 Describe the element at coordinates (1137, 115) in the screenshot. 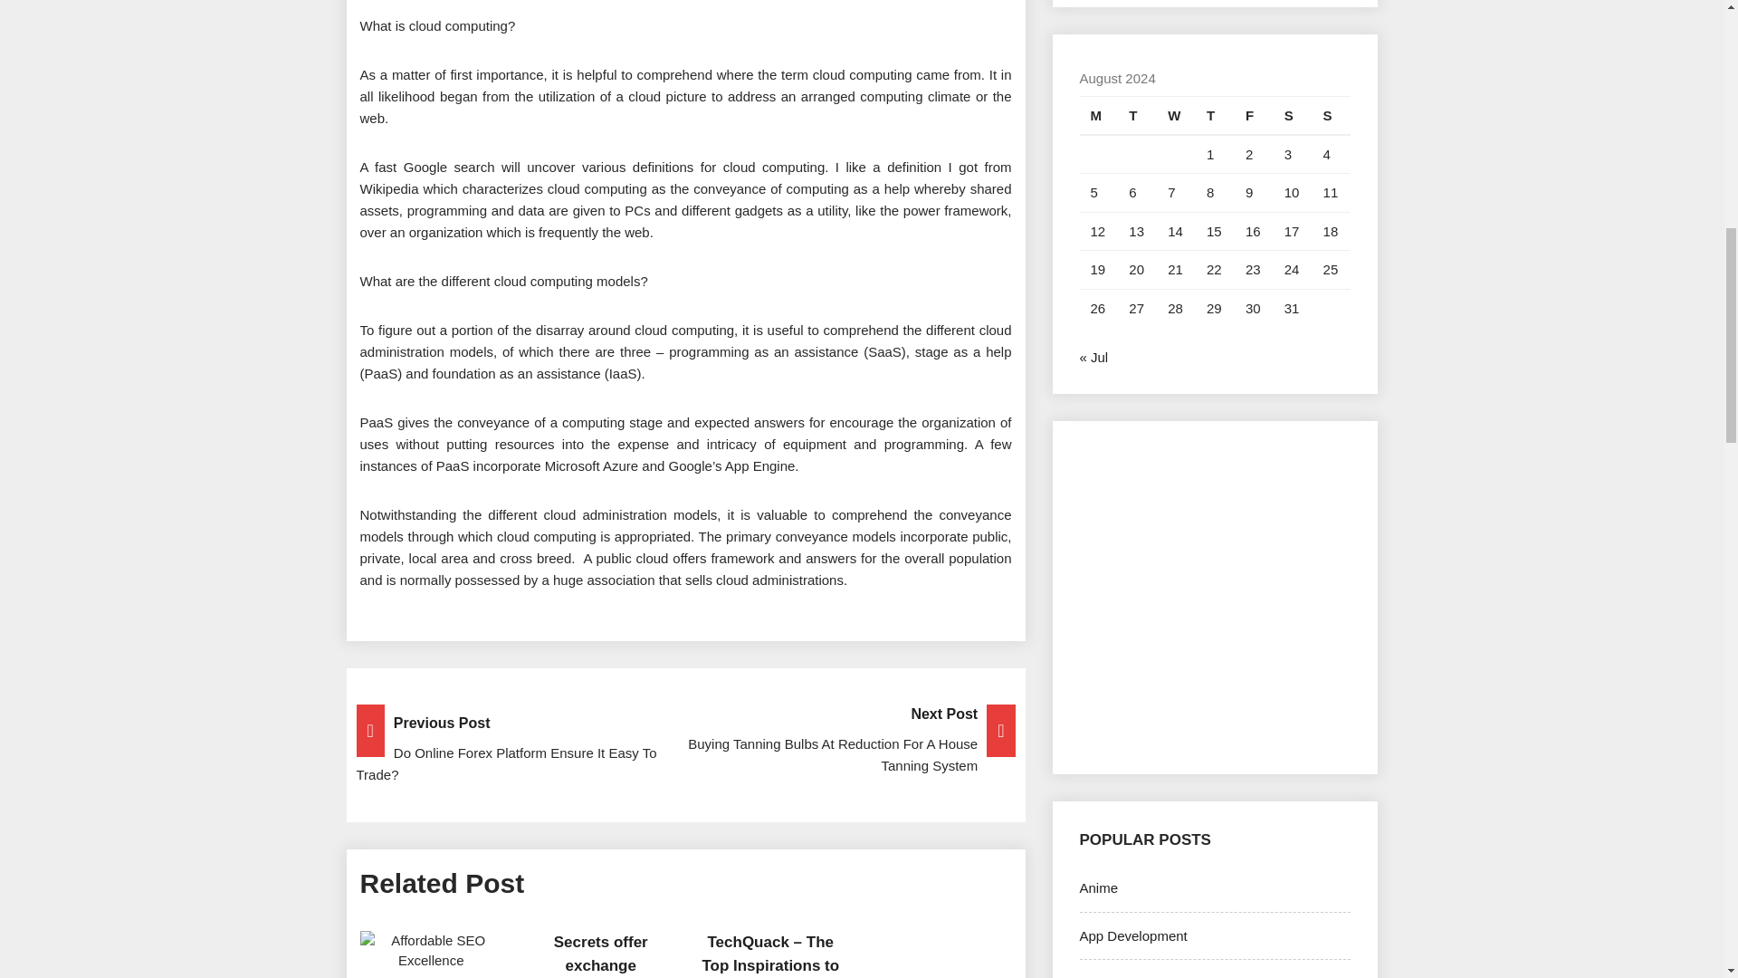

I see `Tuesday` at that location.